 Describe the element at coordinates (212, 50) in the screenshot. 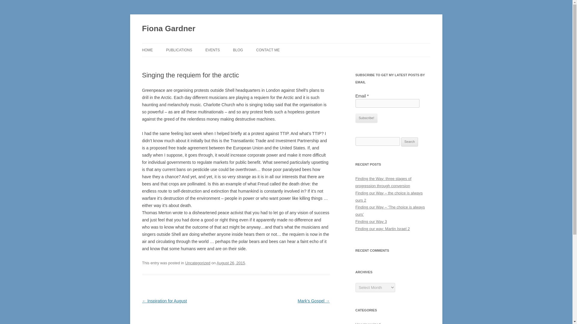

I see `EVENTS` at that location.